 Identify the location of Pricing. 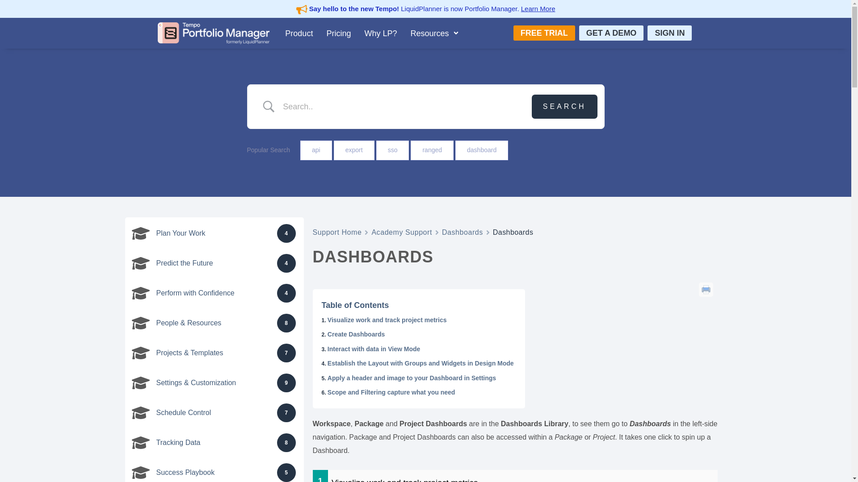
(338, 33).